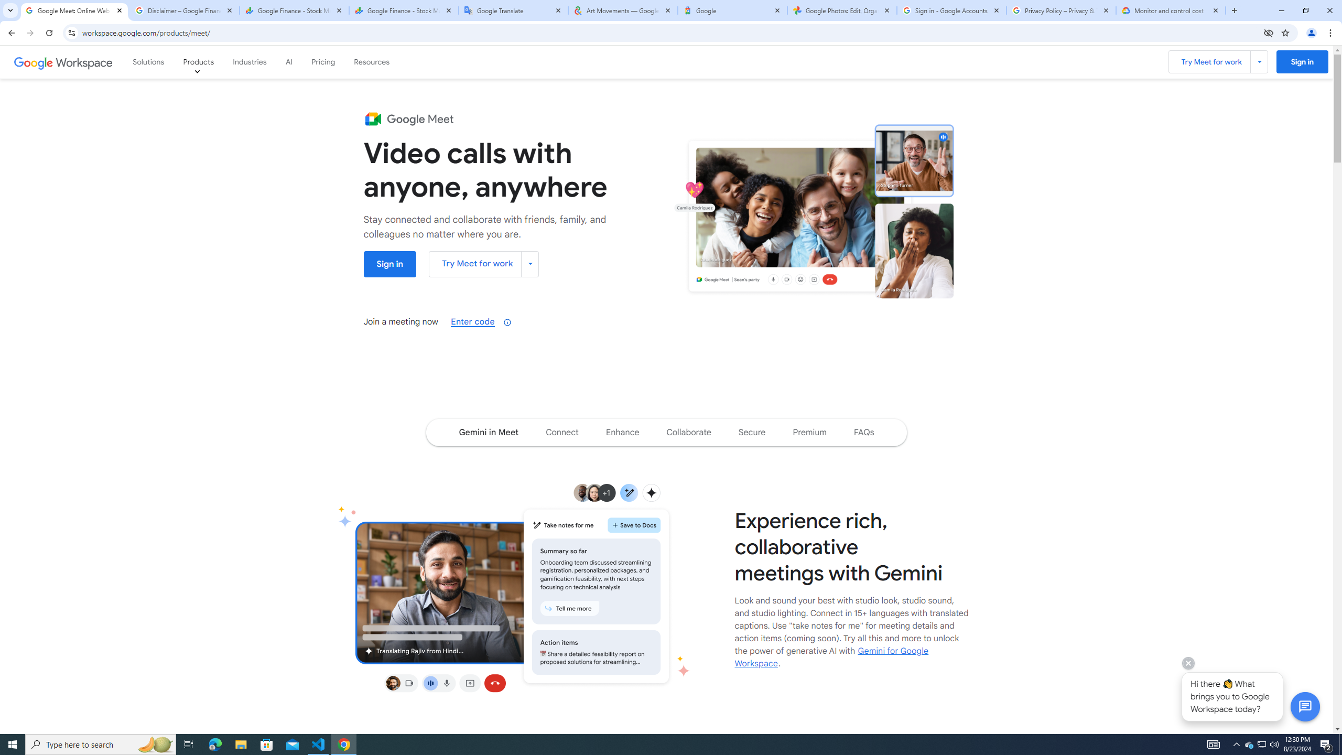  I want to click on Sign into Google Meet , so click(390, 264).